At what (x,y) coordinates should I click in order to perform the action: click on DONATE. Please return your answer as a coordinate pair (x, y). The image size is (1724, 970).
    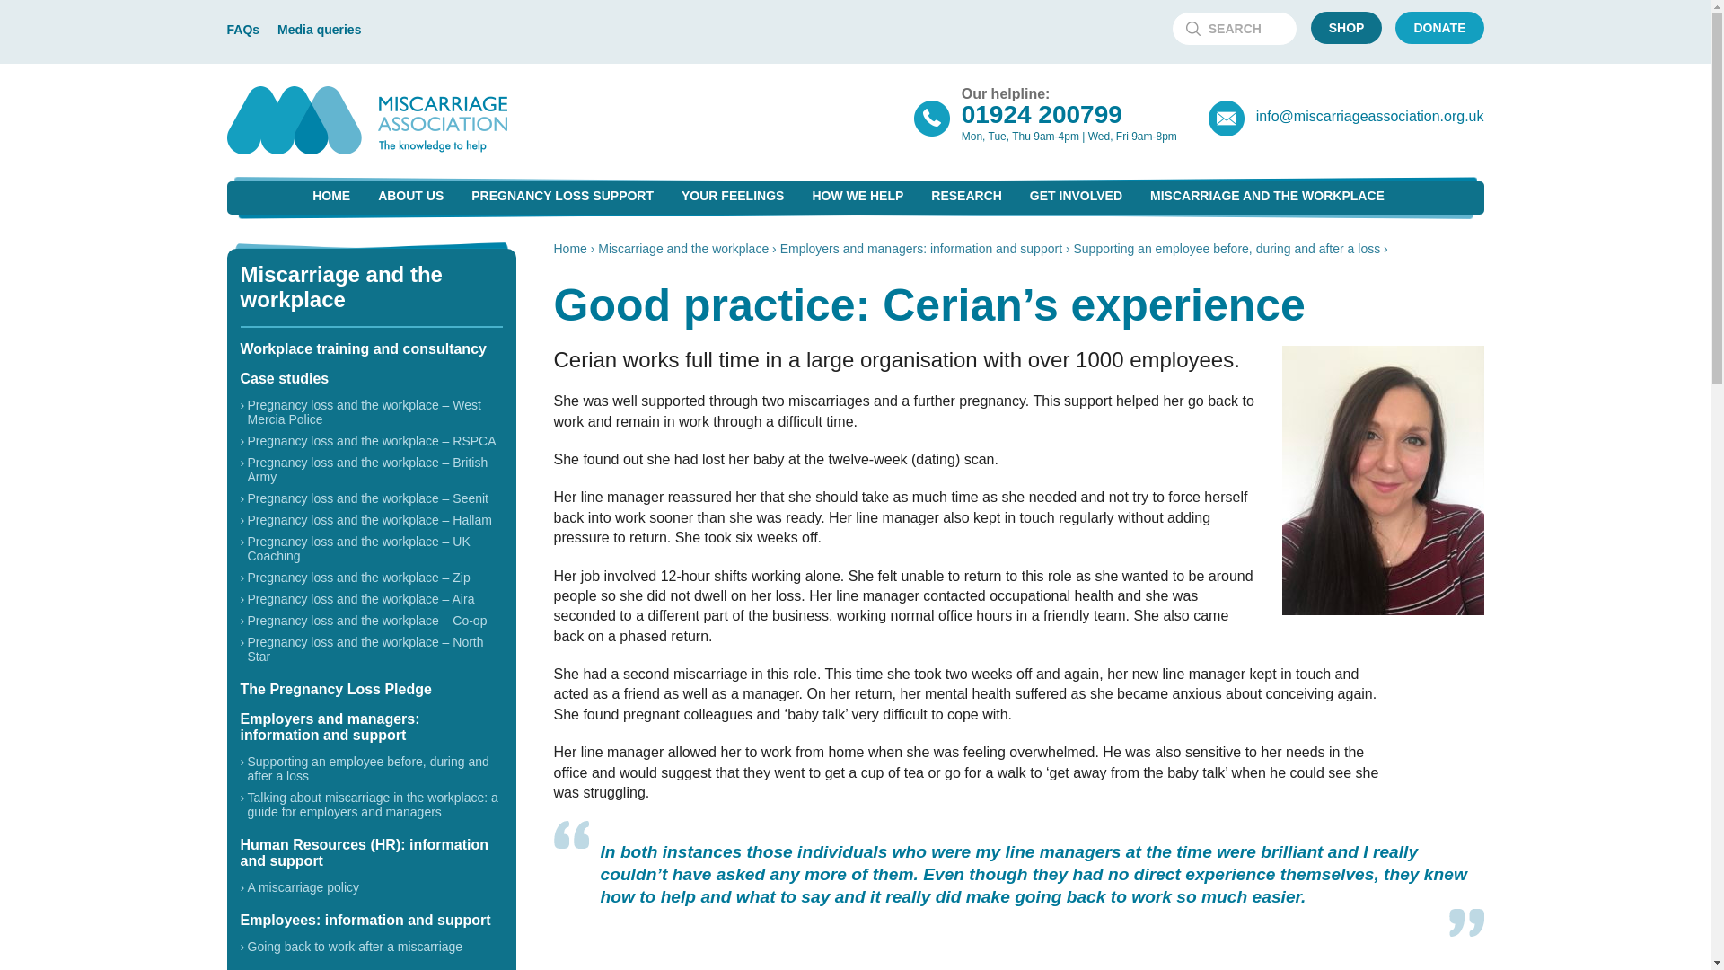
    Looking at the image, I should click on (1438, 27).